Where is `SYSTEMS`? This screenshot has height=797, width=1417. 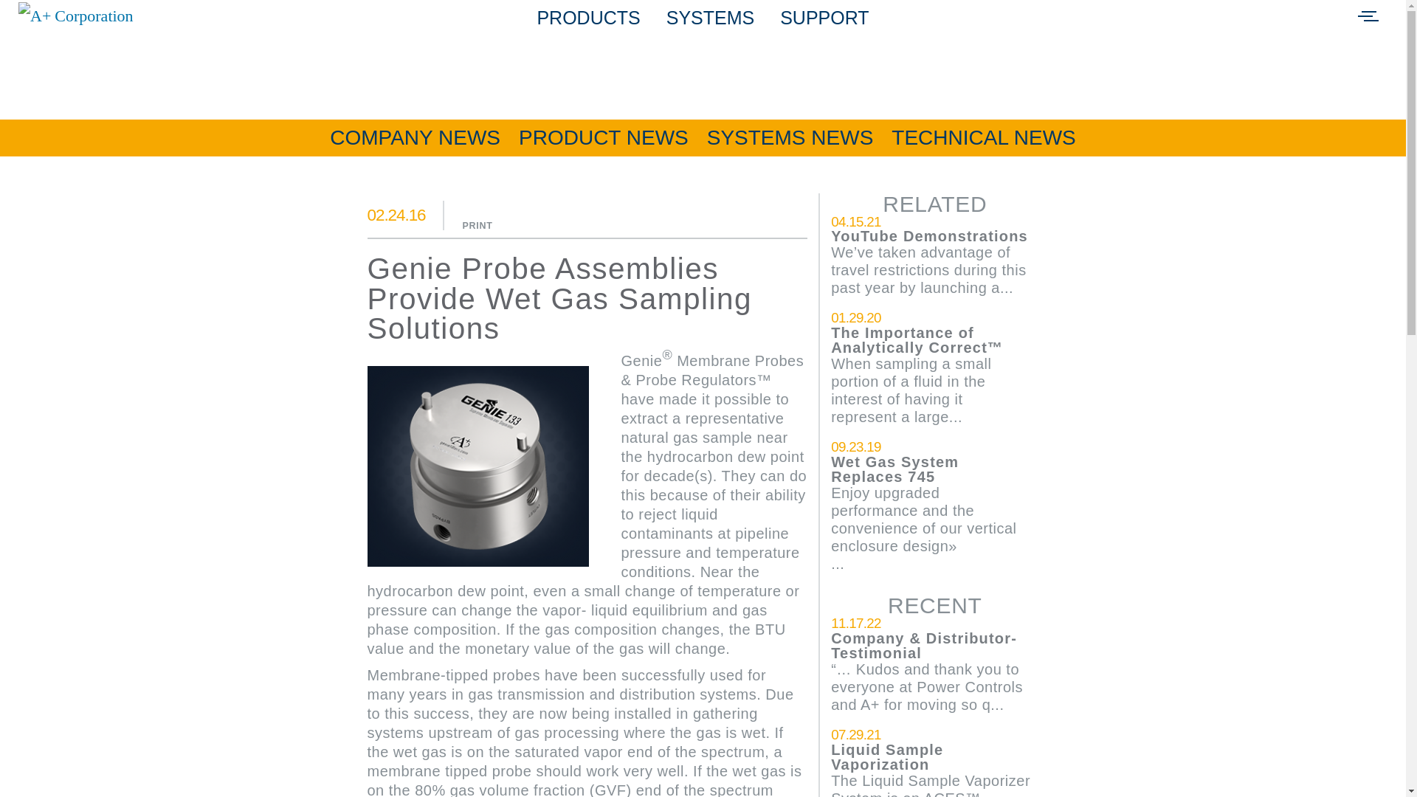 SYSTEMS is located at coordinates (710, 17).